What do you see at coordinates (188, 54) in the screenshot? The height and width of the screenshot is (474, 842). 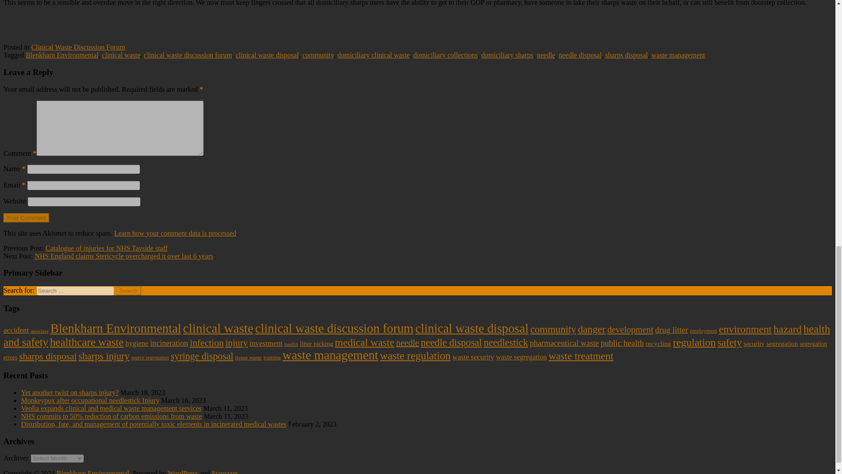 I see `clinical waste discussion forum` at bounding box center [188, 54].